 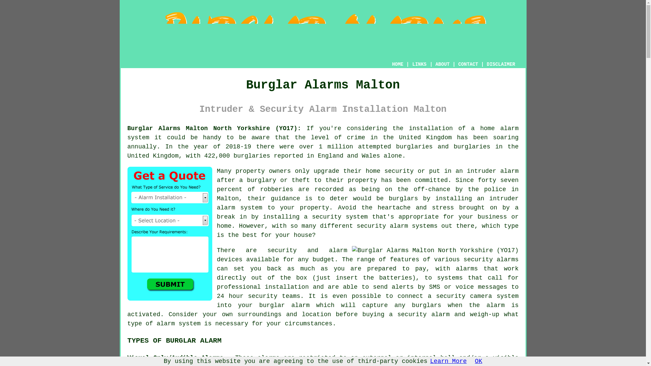 What do you see at coordinates (249, 365) in the screenshot?
I see `alarm` at bounding box center [249, 365].